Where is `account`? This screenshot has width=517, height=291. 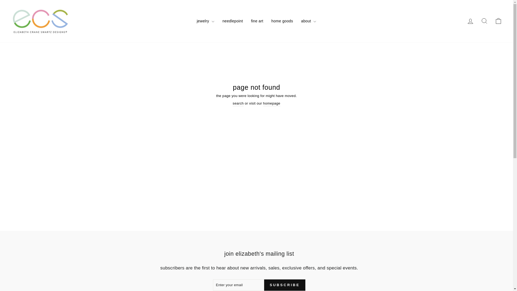
account is located at coordinates (282, 21).